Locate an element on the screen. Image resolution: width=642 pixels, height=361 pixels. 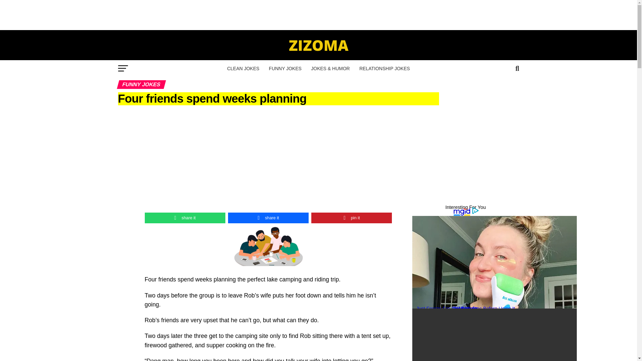
share it is located at coordinates (268, 218).